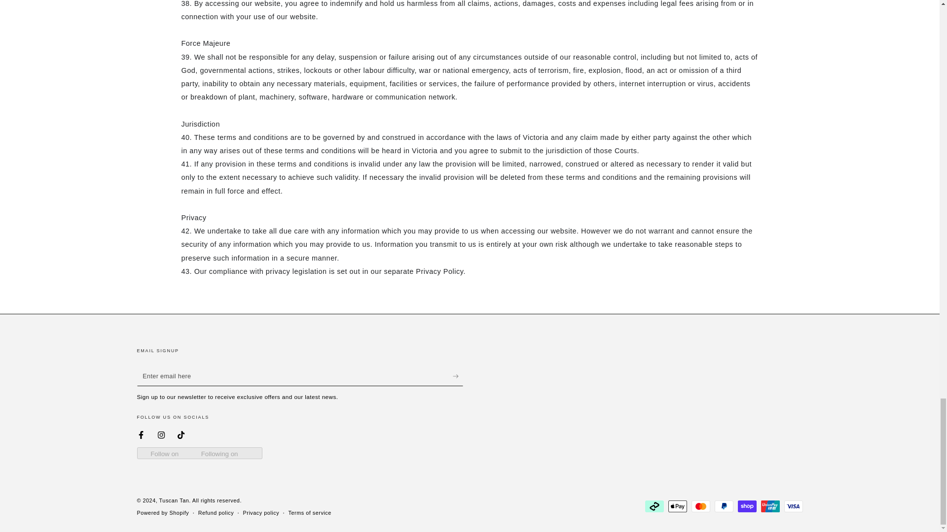 The image size is (947, 532). Describe the element at coordinates (181, 434) in the screenshot. I see `TikTok` at that location.